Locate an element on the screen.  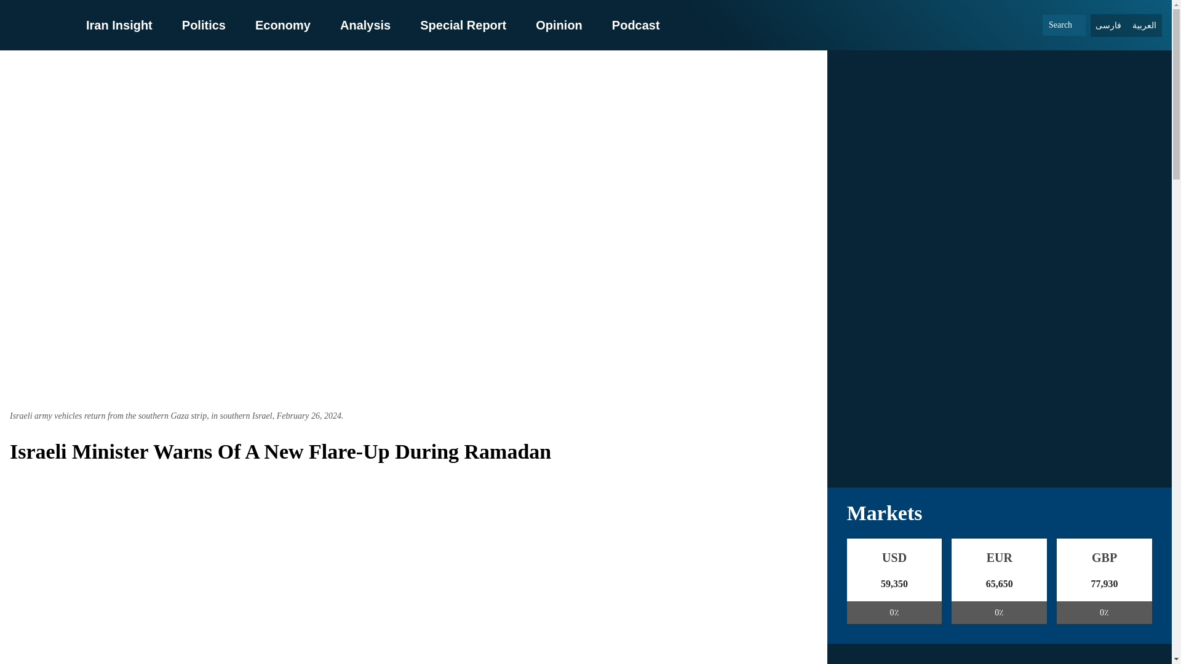
Politics is located at coordinates (203, 25).